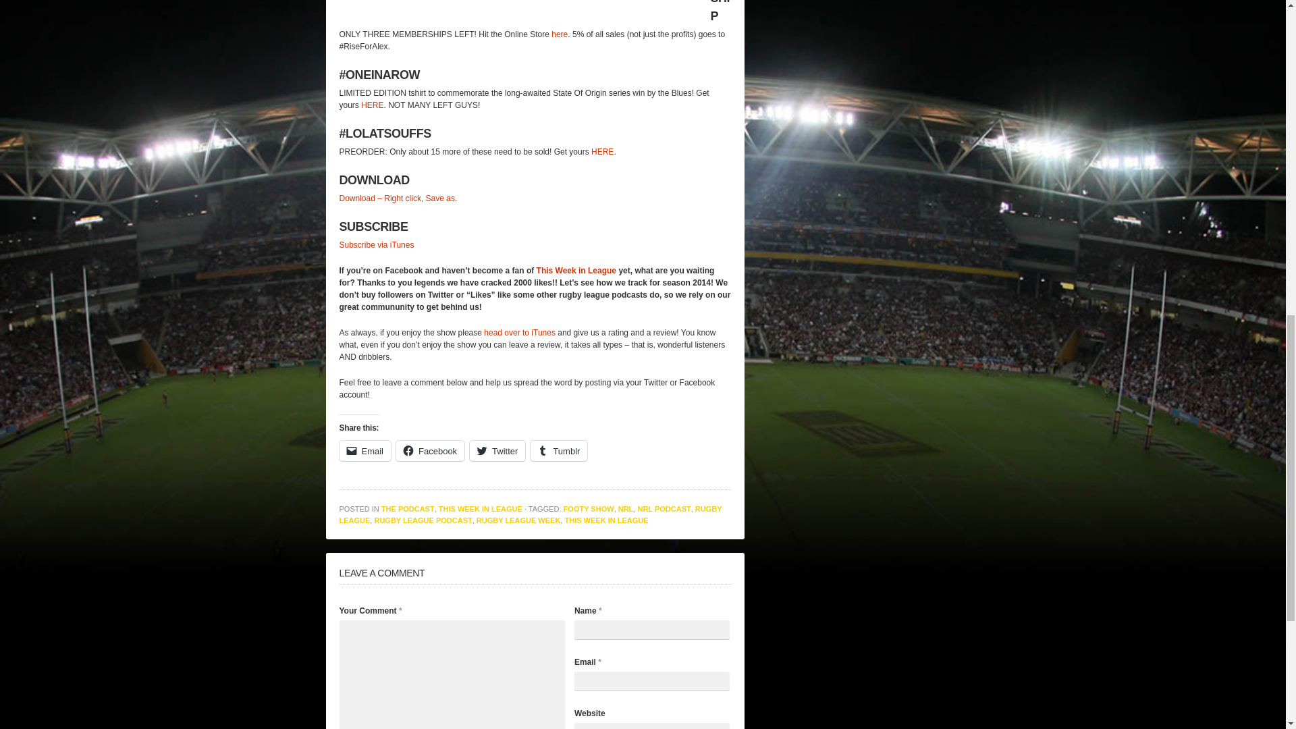  Describe the element at coordinates (530, 514) in the screenshot. I see `RUGBY LEAGUE` at that location.